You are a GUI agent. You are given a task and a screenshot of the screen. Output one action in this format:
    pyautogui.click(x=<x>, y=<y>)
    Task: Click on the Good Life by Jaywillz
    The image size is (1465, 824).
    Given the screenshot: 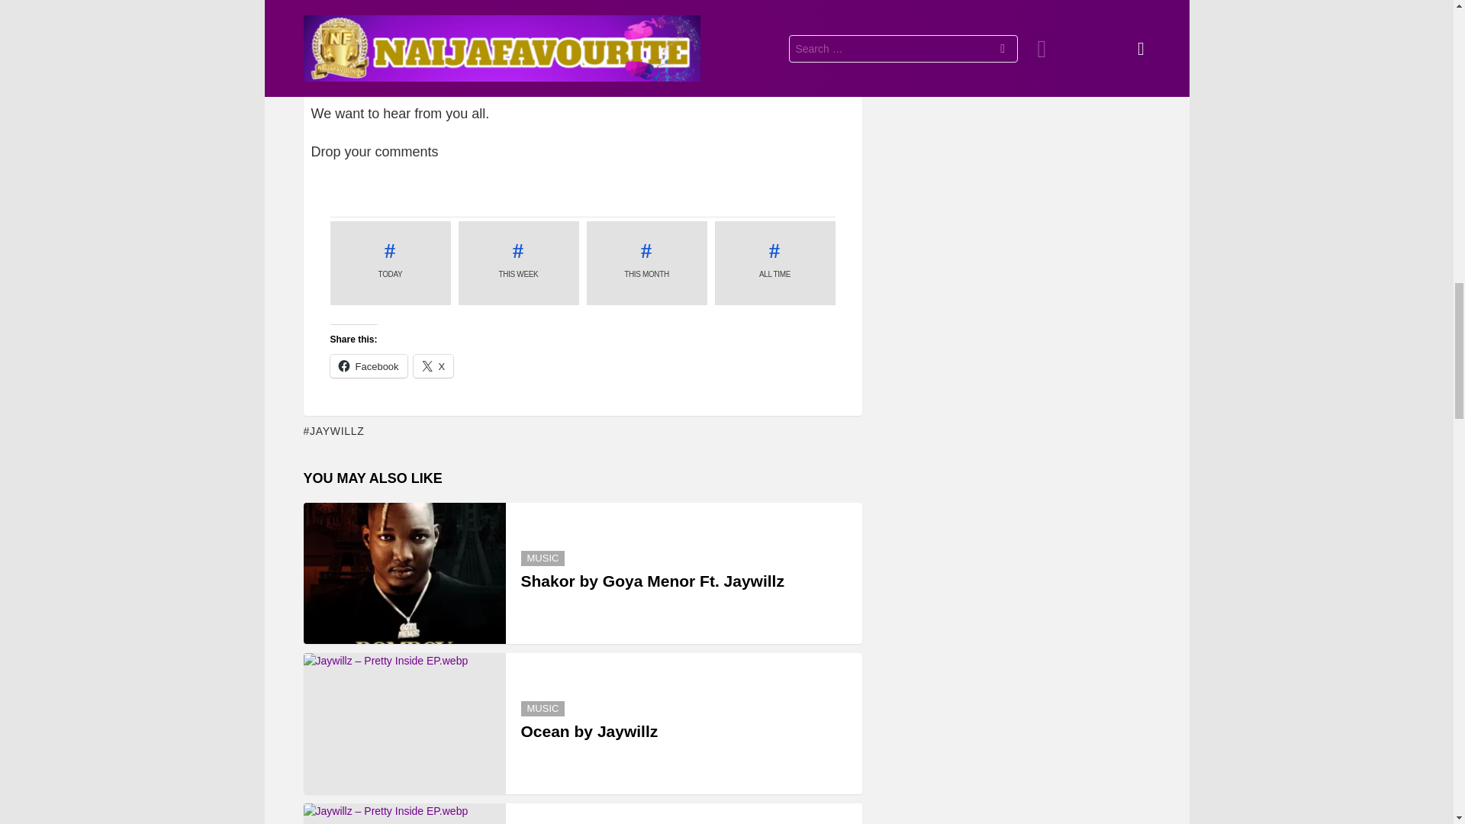 What is the action you would take?
    pyautogui.click(x=404, y=813)
    